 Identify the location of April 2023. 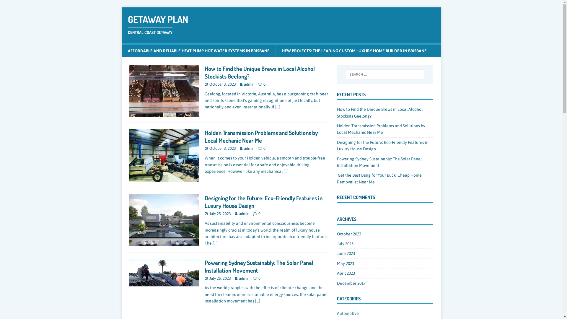
(385, 273).